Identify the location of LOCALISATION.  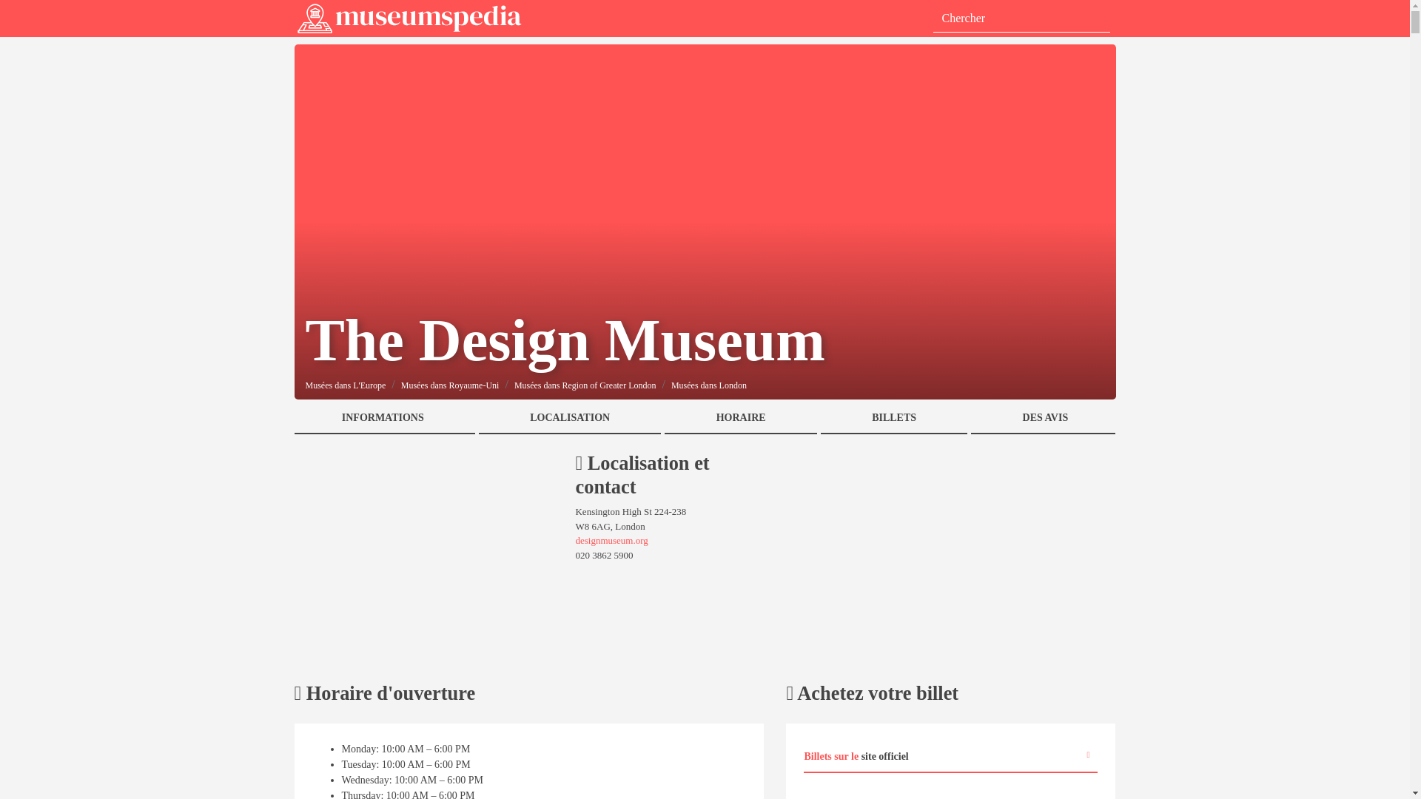
(570, 419).